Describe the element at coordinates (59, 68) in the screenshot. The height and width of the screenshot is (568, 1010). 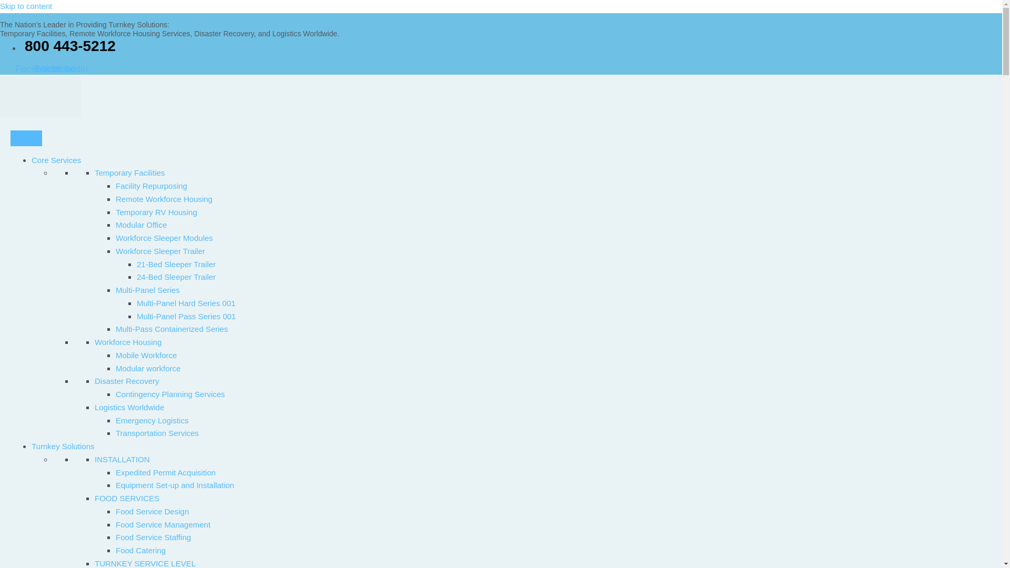
I see `Youtube` at that location.